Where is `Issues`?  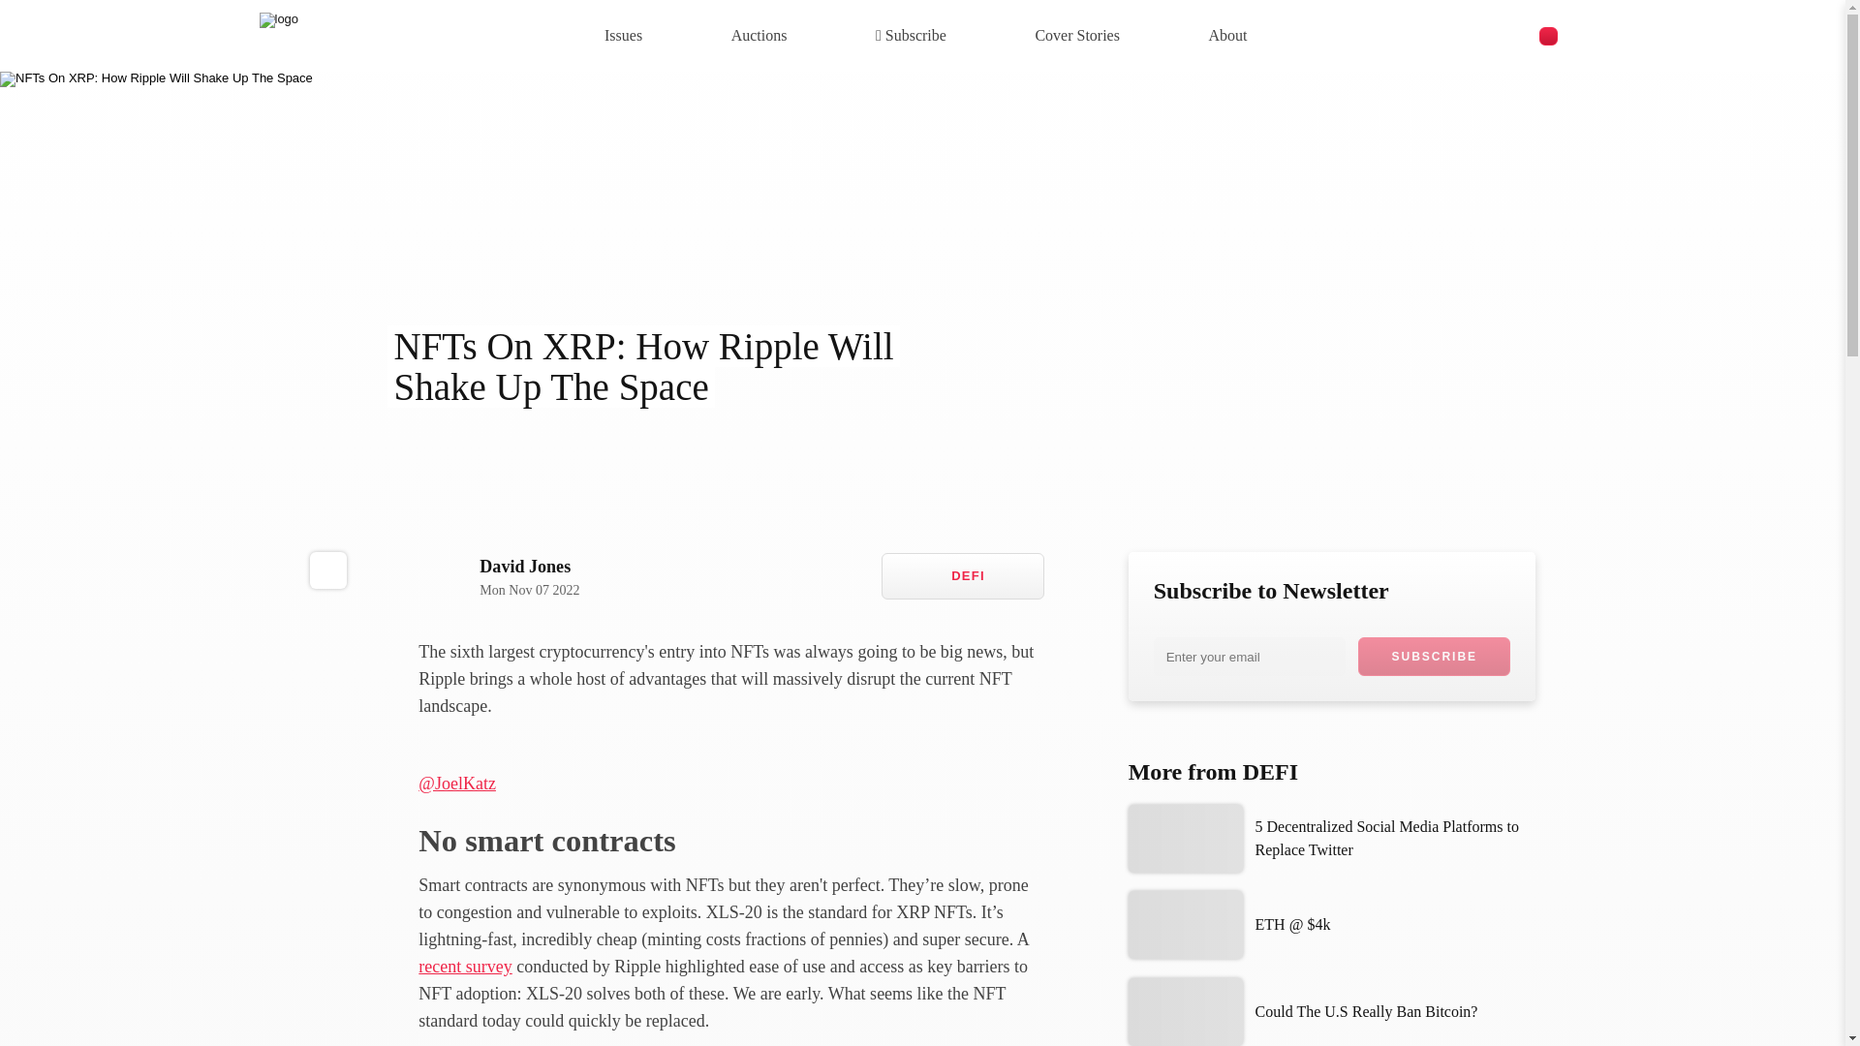 Issues is located at coordinates (498, 575).